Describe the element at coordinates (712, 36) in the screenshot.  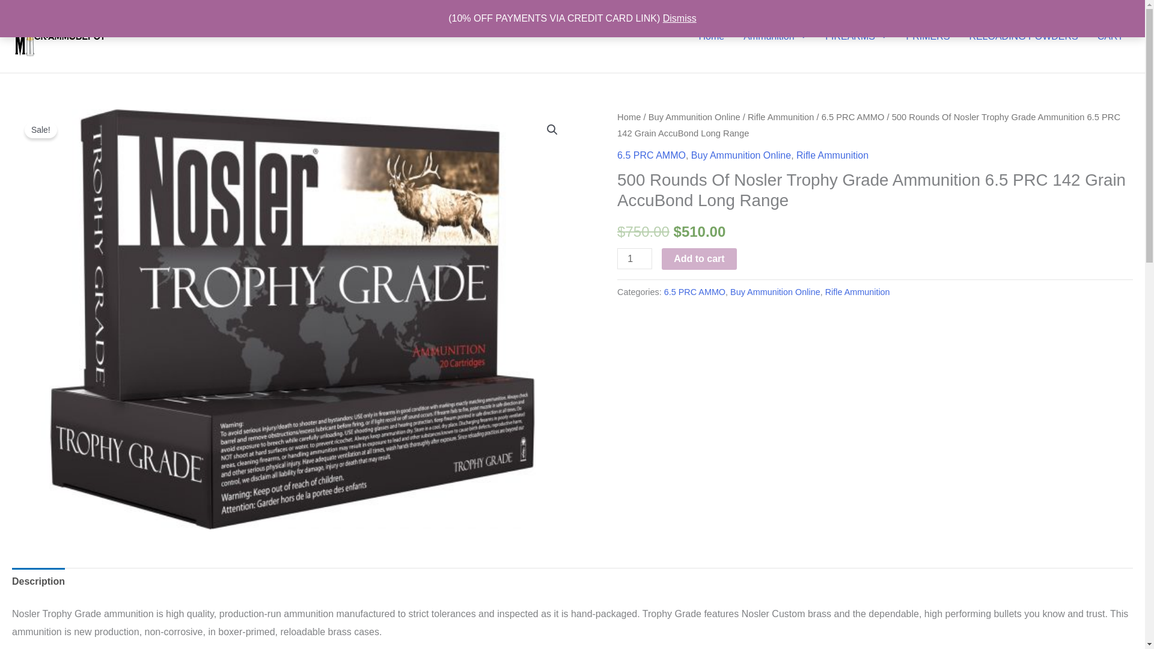
I see `Home` at that location.